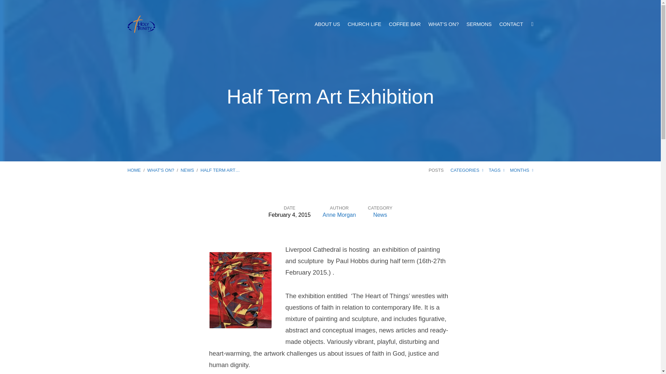  I want to click on CHURCH LIFE, so click(364, 24).